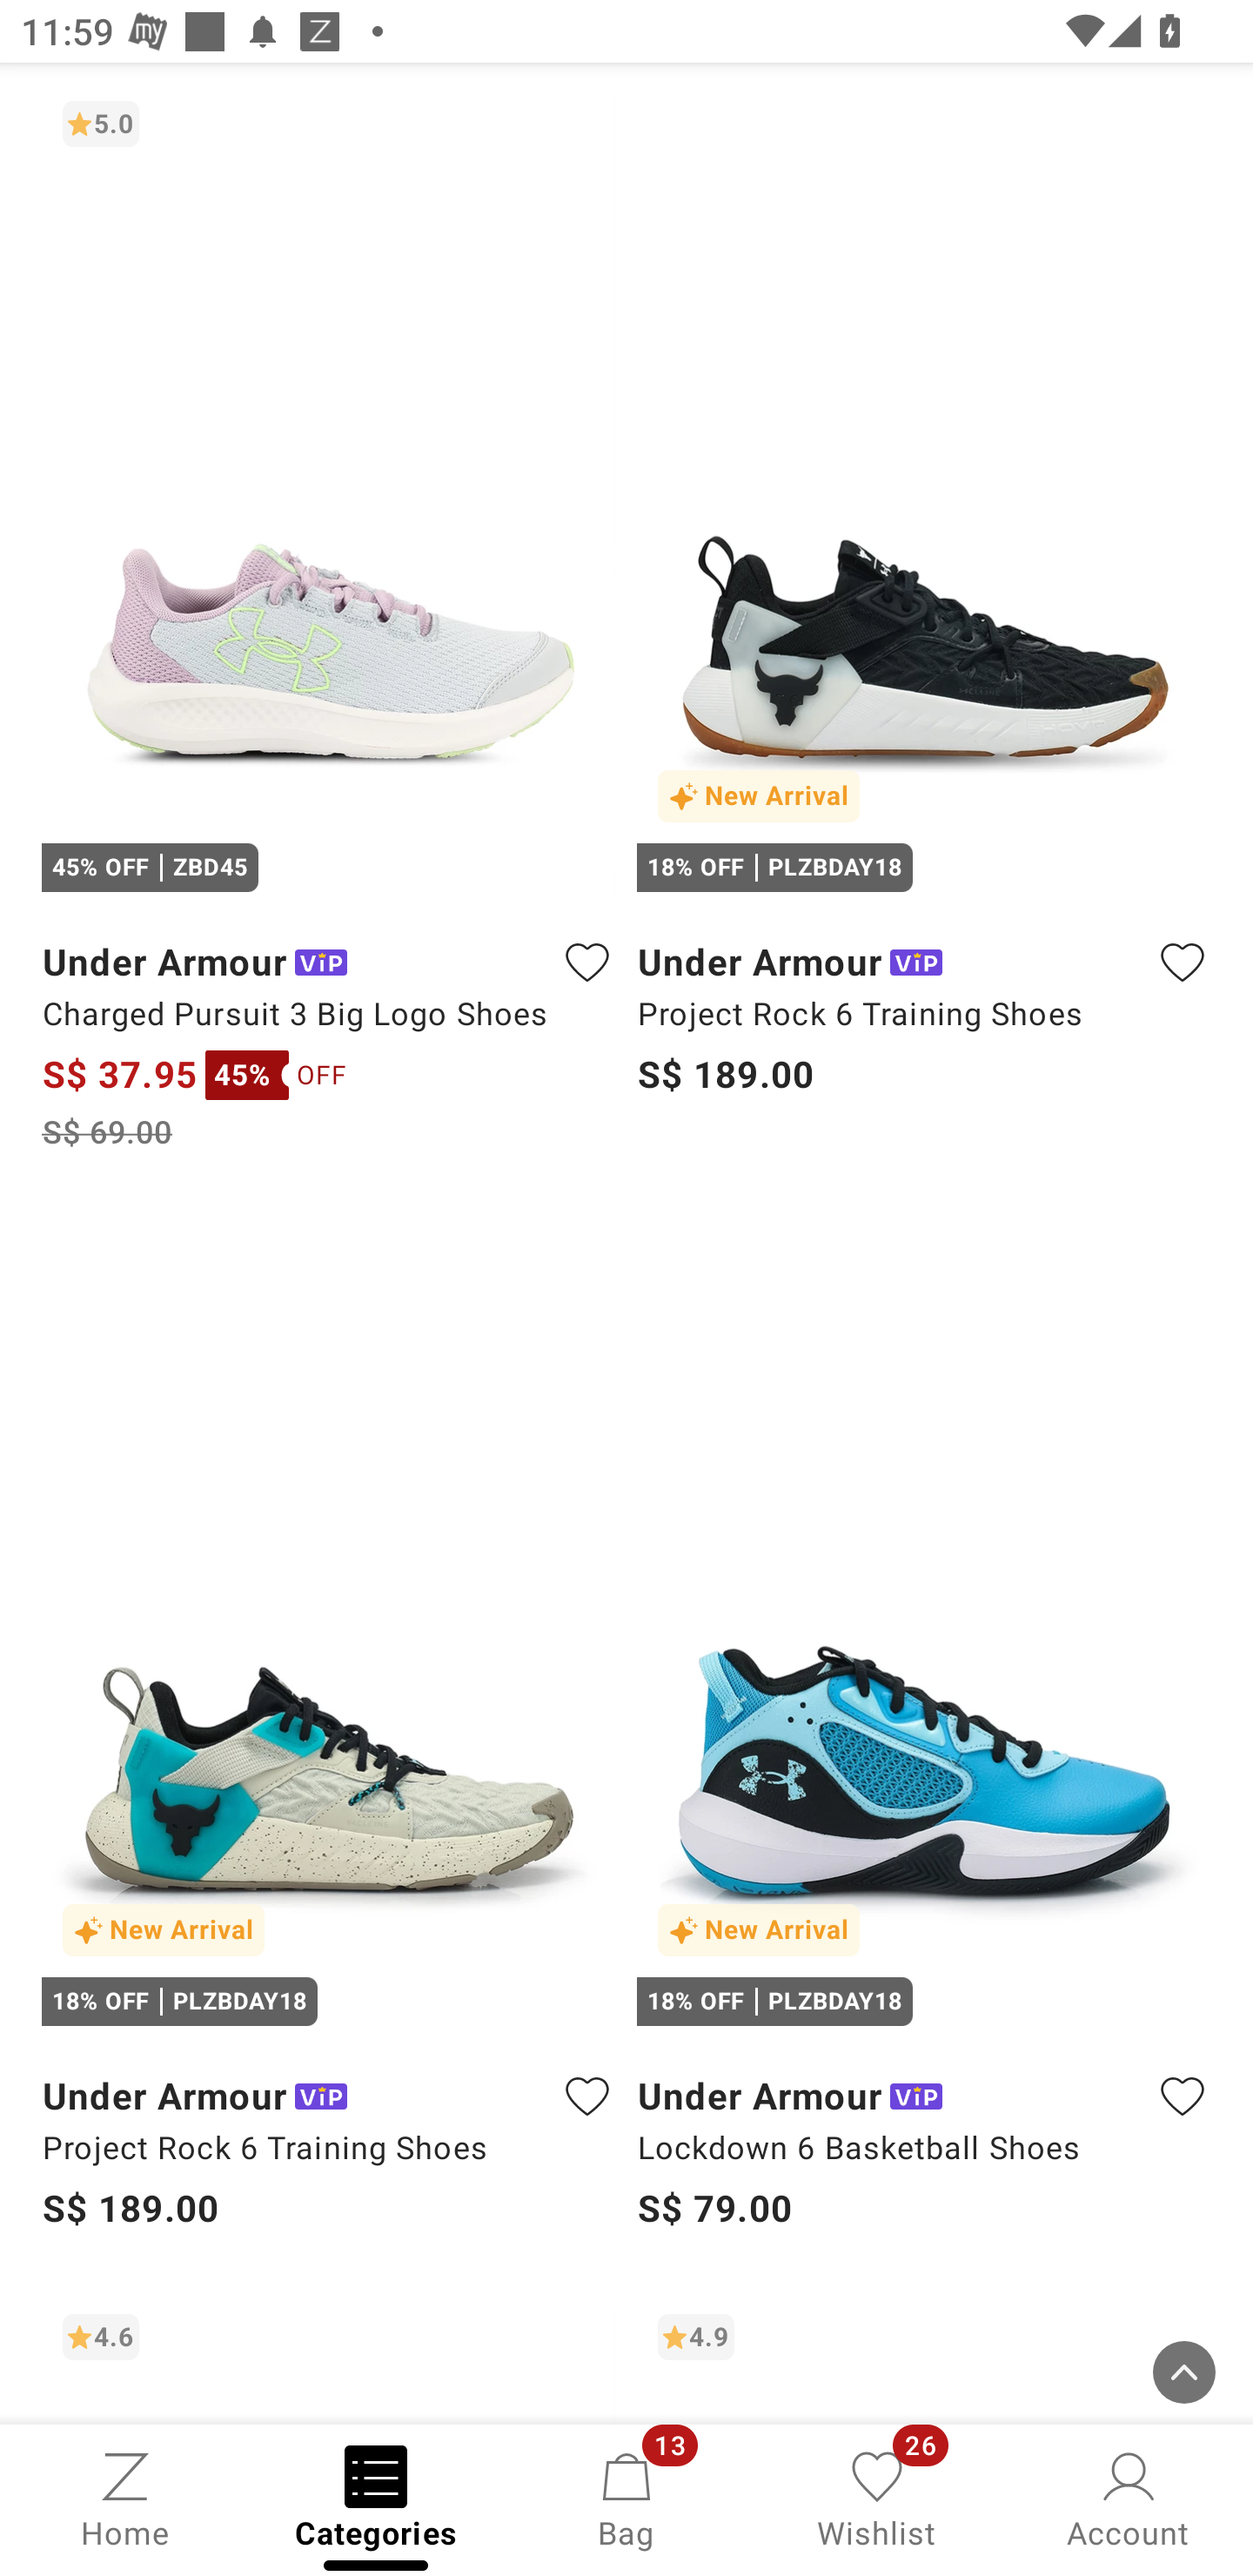 The width and height of the screenshot is (1253, 2576). What do you see at coordinates (877, 2498) in the screenshot?
I see `Wishlist, 26 new notifications Wishlist` at bounding box center [877, 2498].